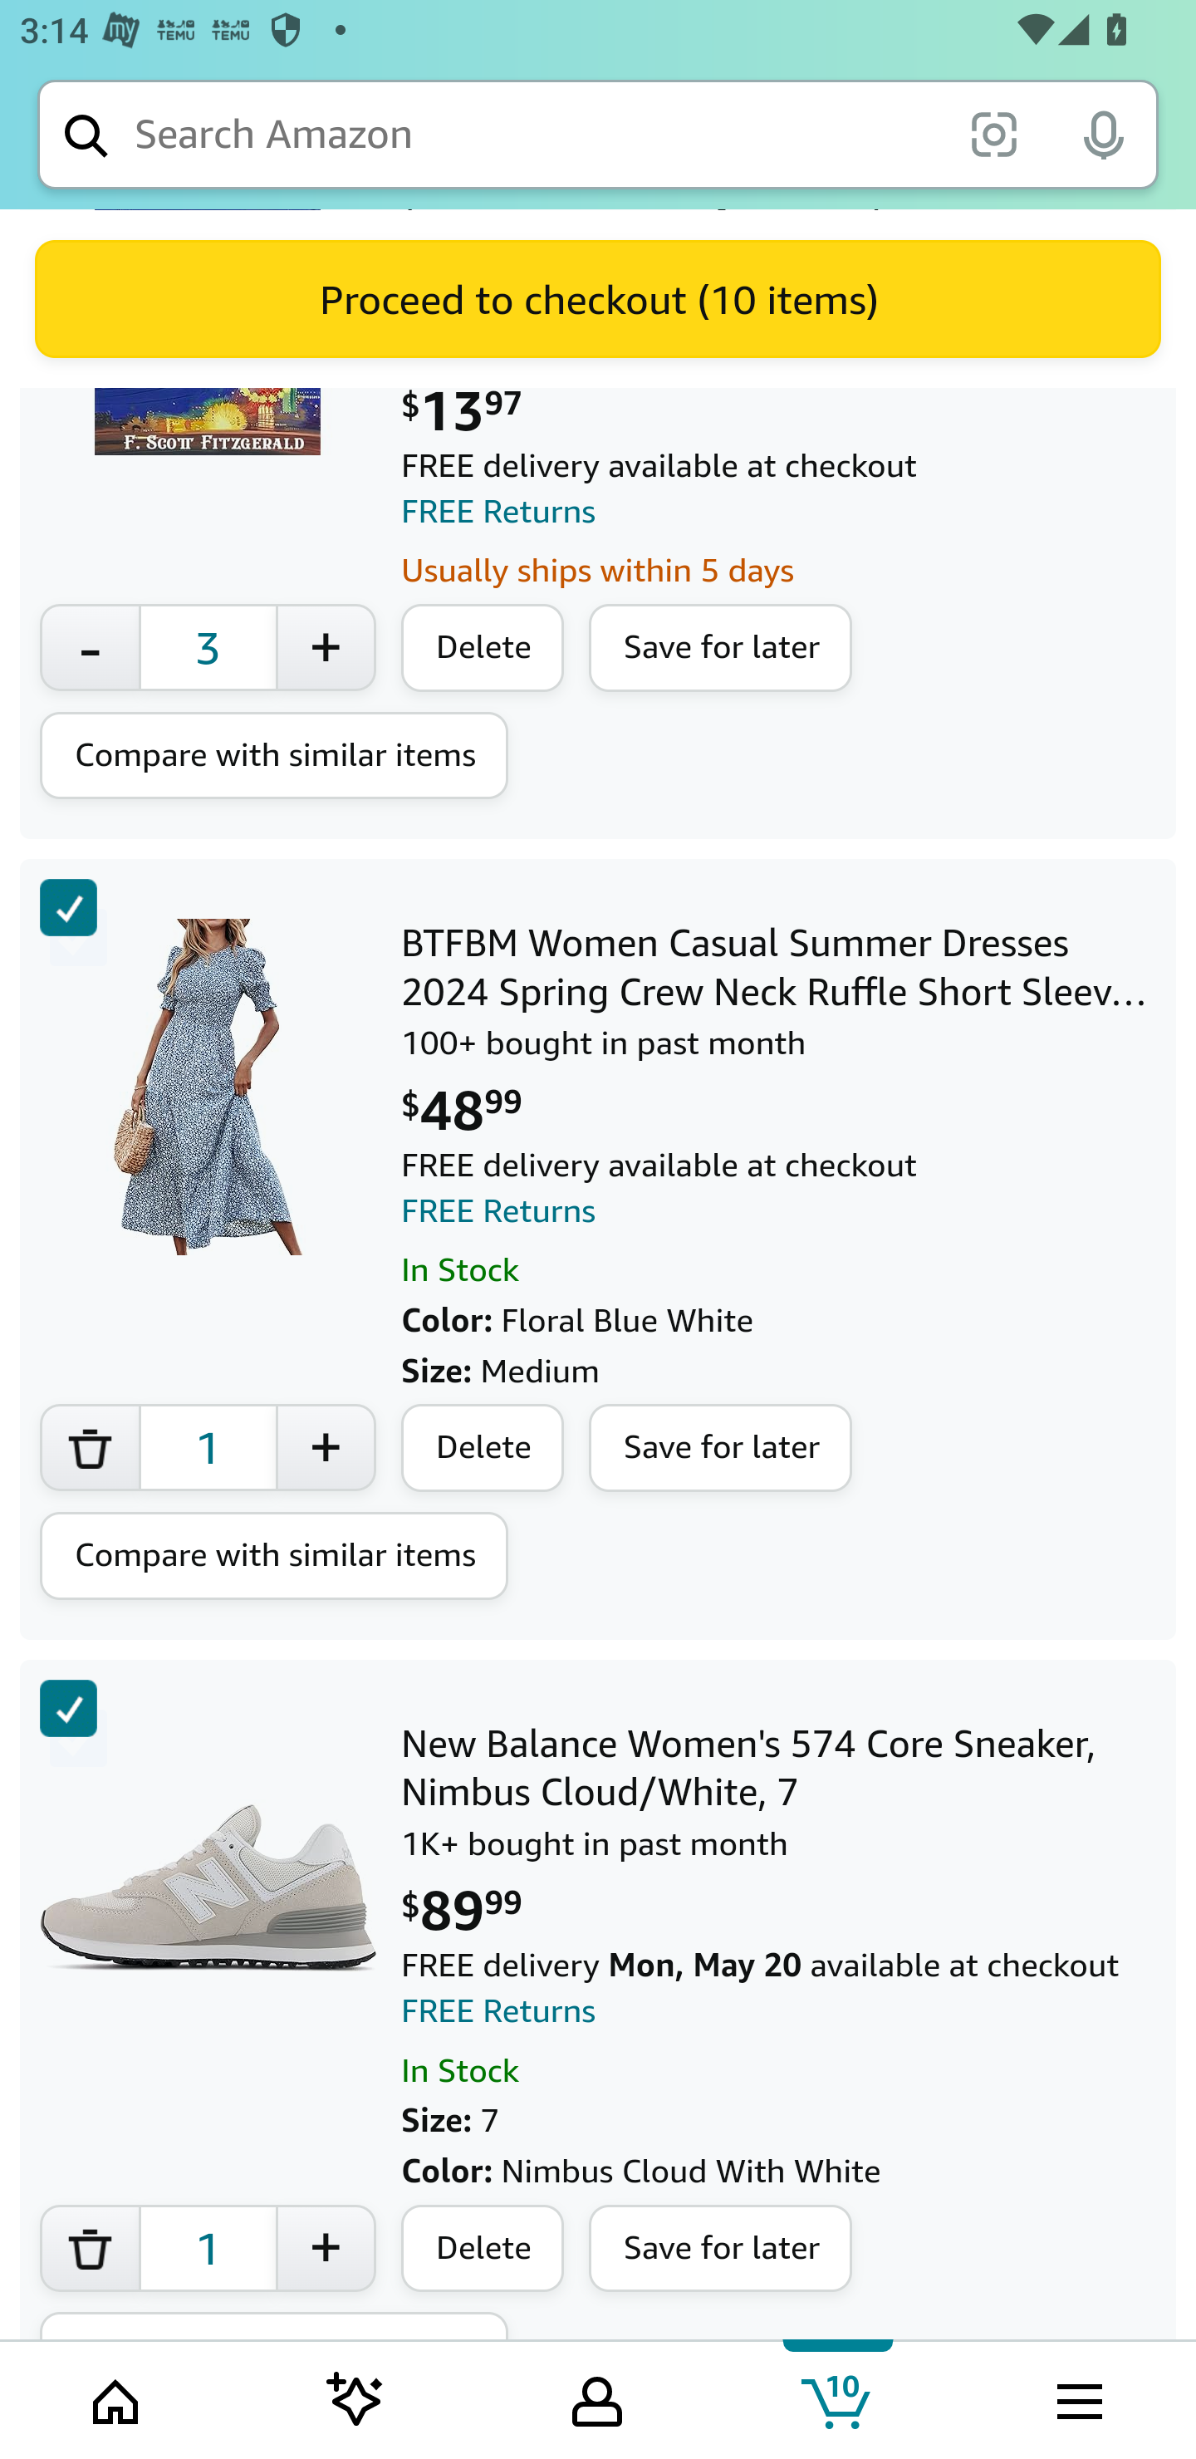 The width and height of the screenshot is (1196, 2459). I want to click on Compare with similar items, so click(274, 758).